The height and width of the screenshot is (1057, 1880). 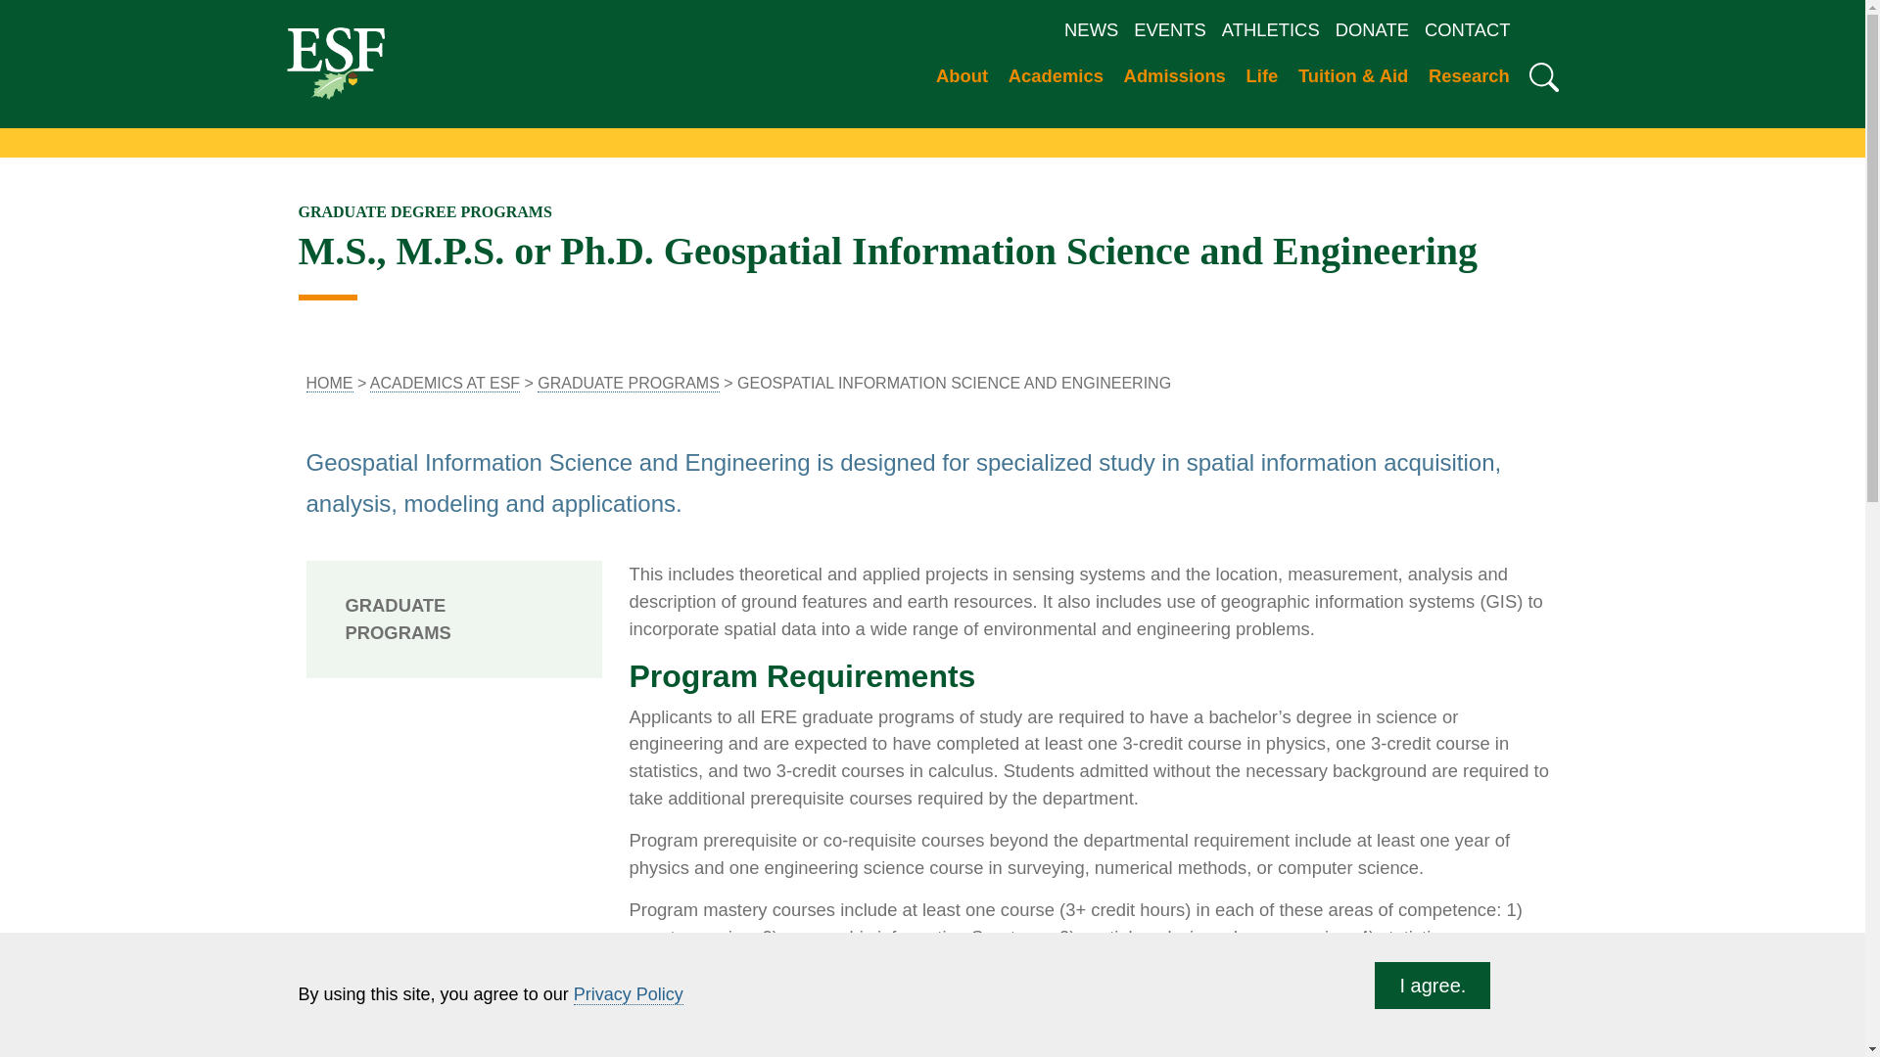 I want to click on CONTACT, so click(x=1468, y=29).